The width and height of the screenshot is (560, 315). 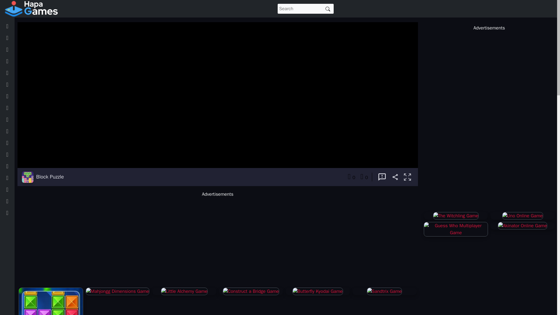 I want to click on Sports, so click(x=15, y=154).